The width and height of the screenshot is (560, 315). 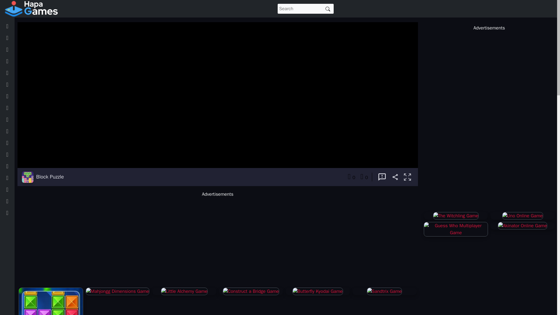 I want to click on Sports, so click(x=15, y=154).